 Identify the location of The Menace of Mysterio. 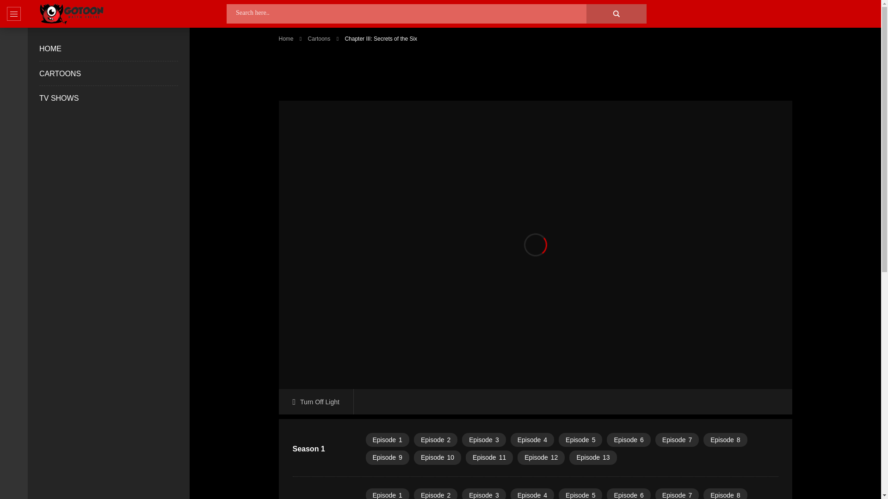
(580, 440).